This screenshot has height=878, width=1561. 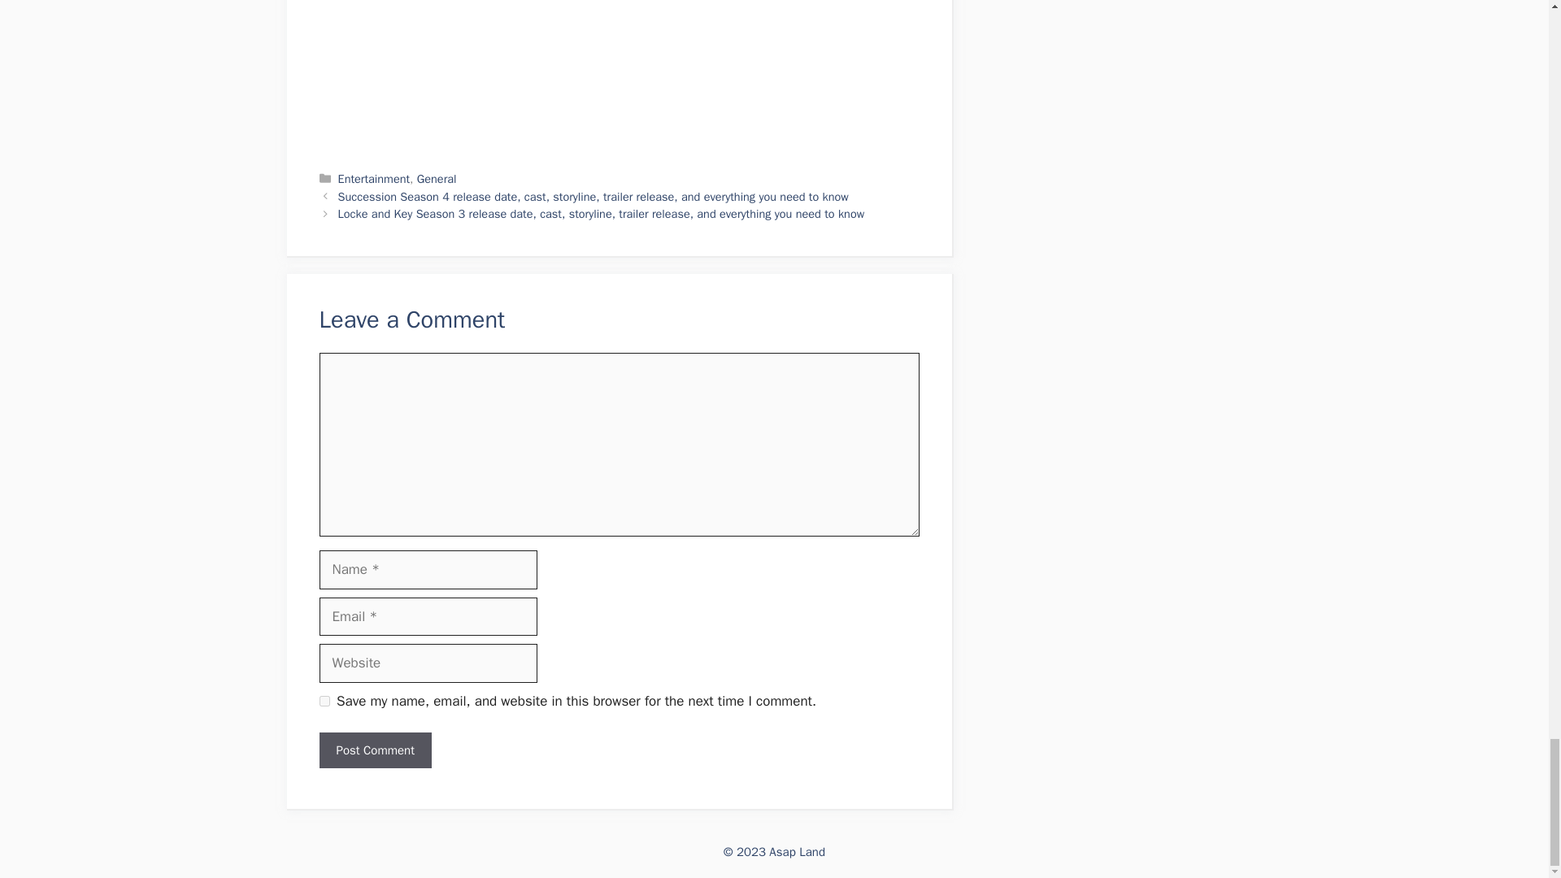 What do you see at coordinates (374, 178) in the screenshot?
I see `Entertainment` at bounding box center [374, 178].